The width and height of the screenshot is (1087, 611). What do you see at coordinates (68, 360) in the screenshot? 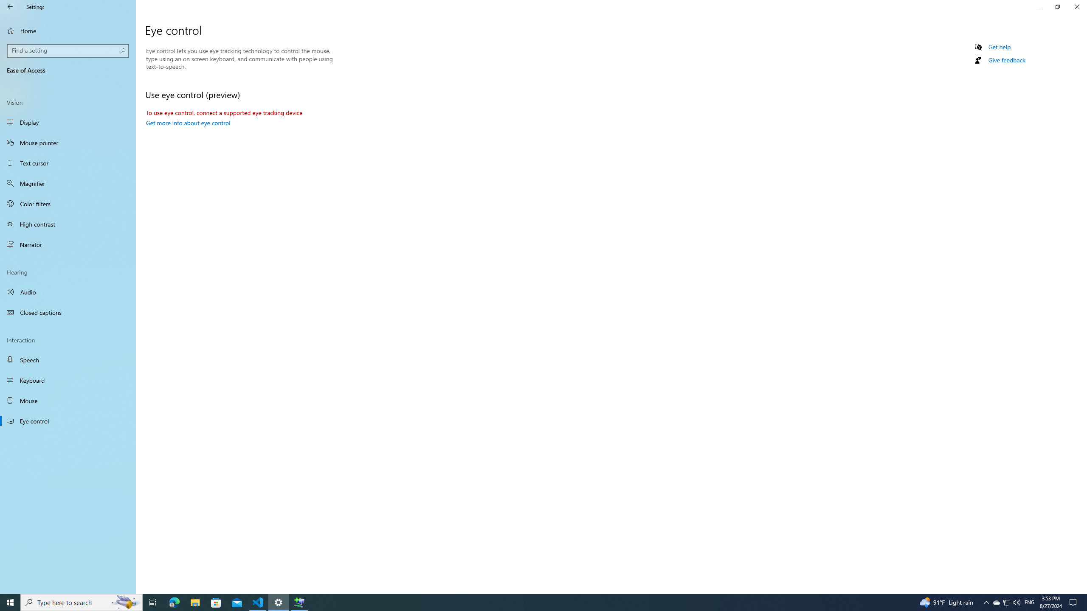
I see `Speech` at bounding box center [68, 360].